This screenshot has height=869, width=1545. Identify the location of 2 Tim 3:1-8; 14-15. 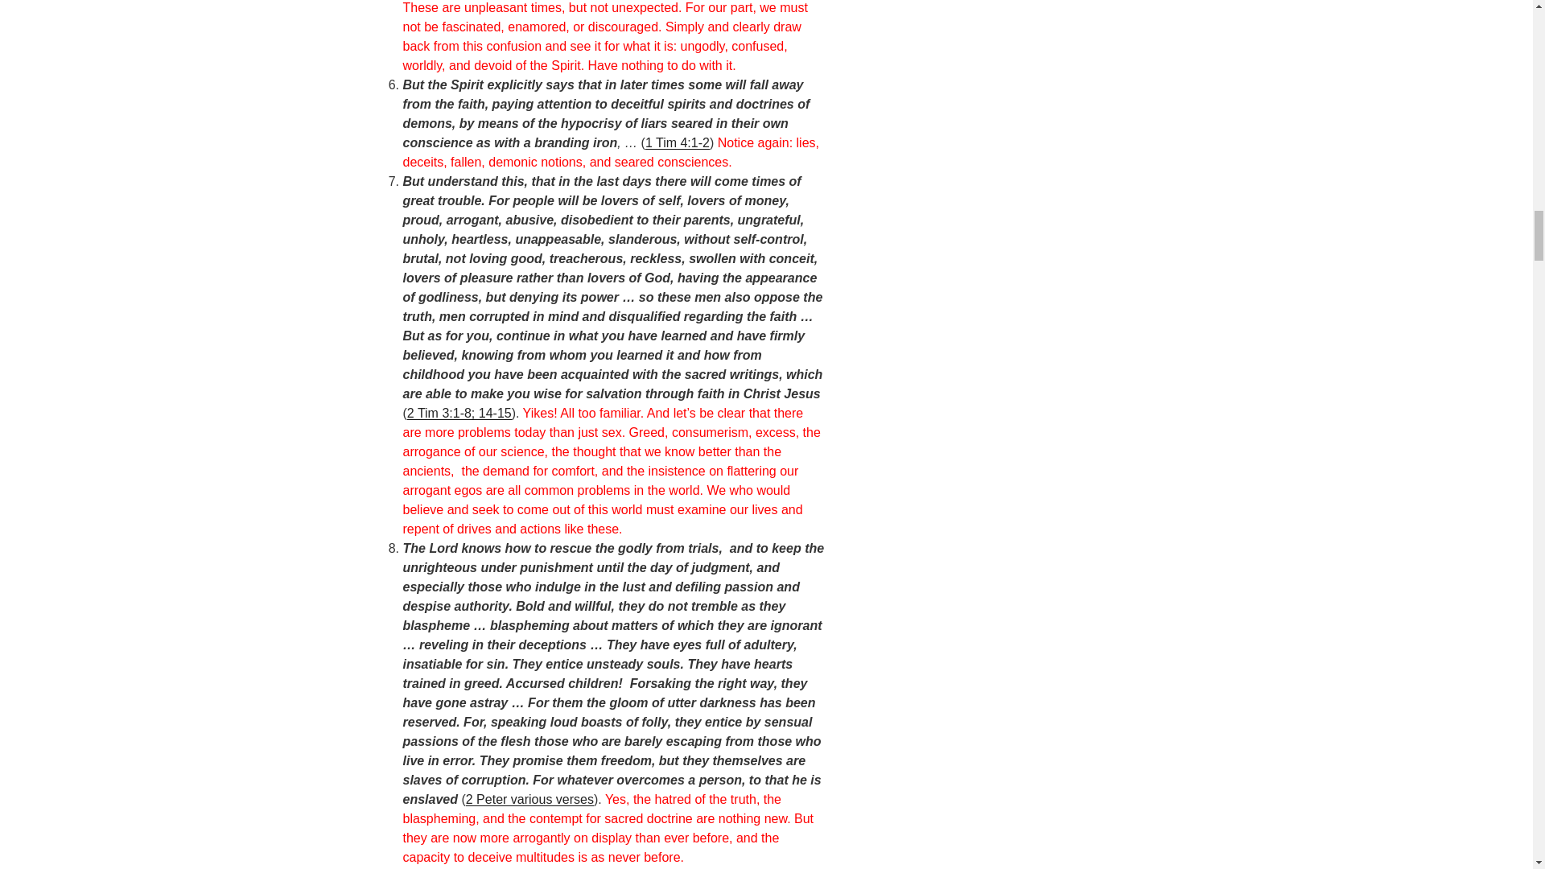
(459, 413).